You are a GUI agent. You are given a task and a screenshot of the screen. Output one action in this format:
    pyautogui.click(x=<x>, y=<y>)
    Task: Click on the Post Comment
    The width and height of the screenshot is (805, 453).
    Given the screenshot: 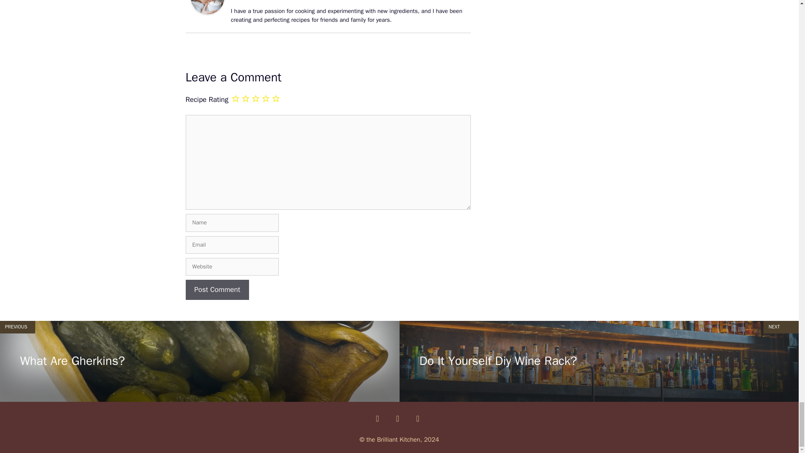 What is the action you would take?
    pyautogui.click(x=217, y=289)
    